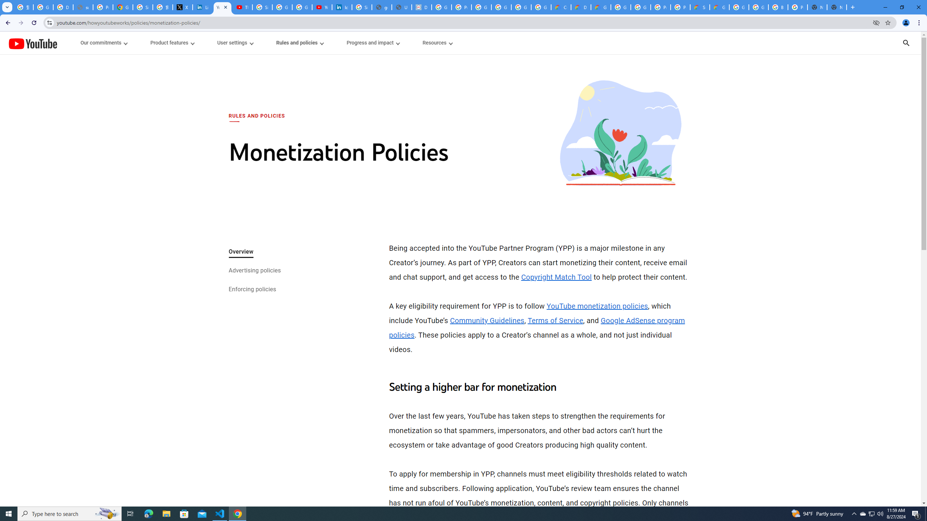 The height and width of the screenshot is (521, 927). I want to click on Copyright Match Tool, so click(556, 277).